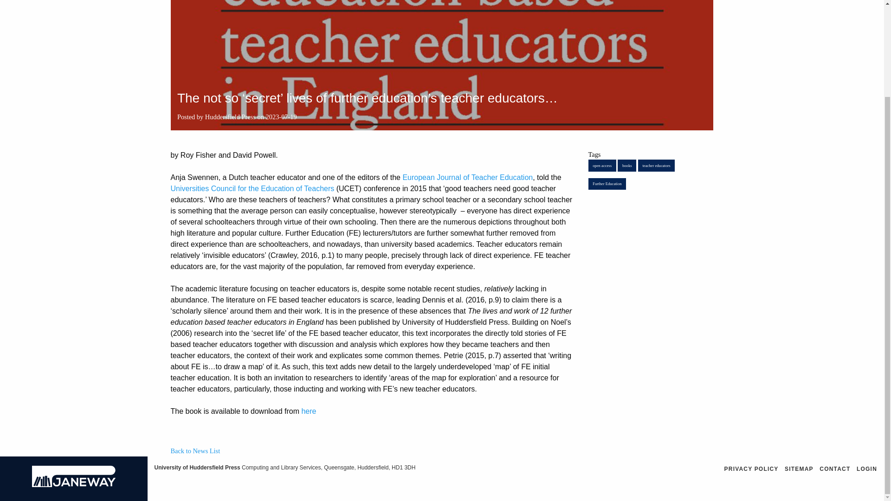 The width and height of the screenshot is (891, 501). Describe the element at coordinates (308, 411) in the screenshot. I see `here` at that location.